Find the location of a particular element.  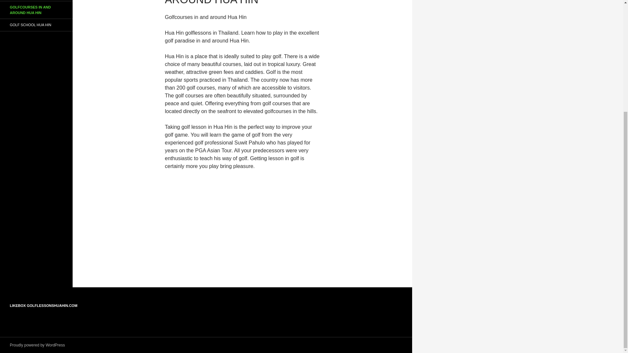

GOLF SCHOOL HUA HIN is located at coordinates (36, 25).